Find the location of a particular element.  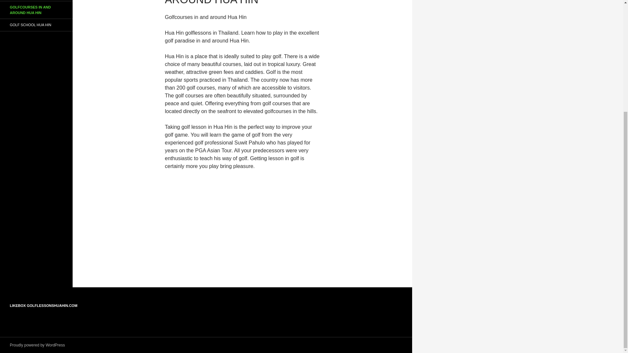

GOLF SCHOOL HUA HIN is located at coordinates (36, 25).